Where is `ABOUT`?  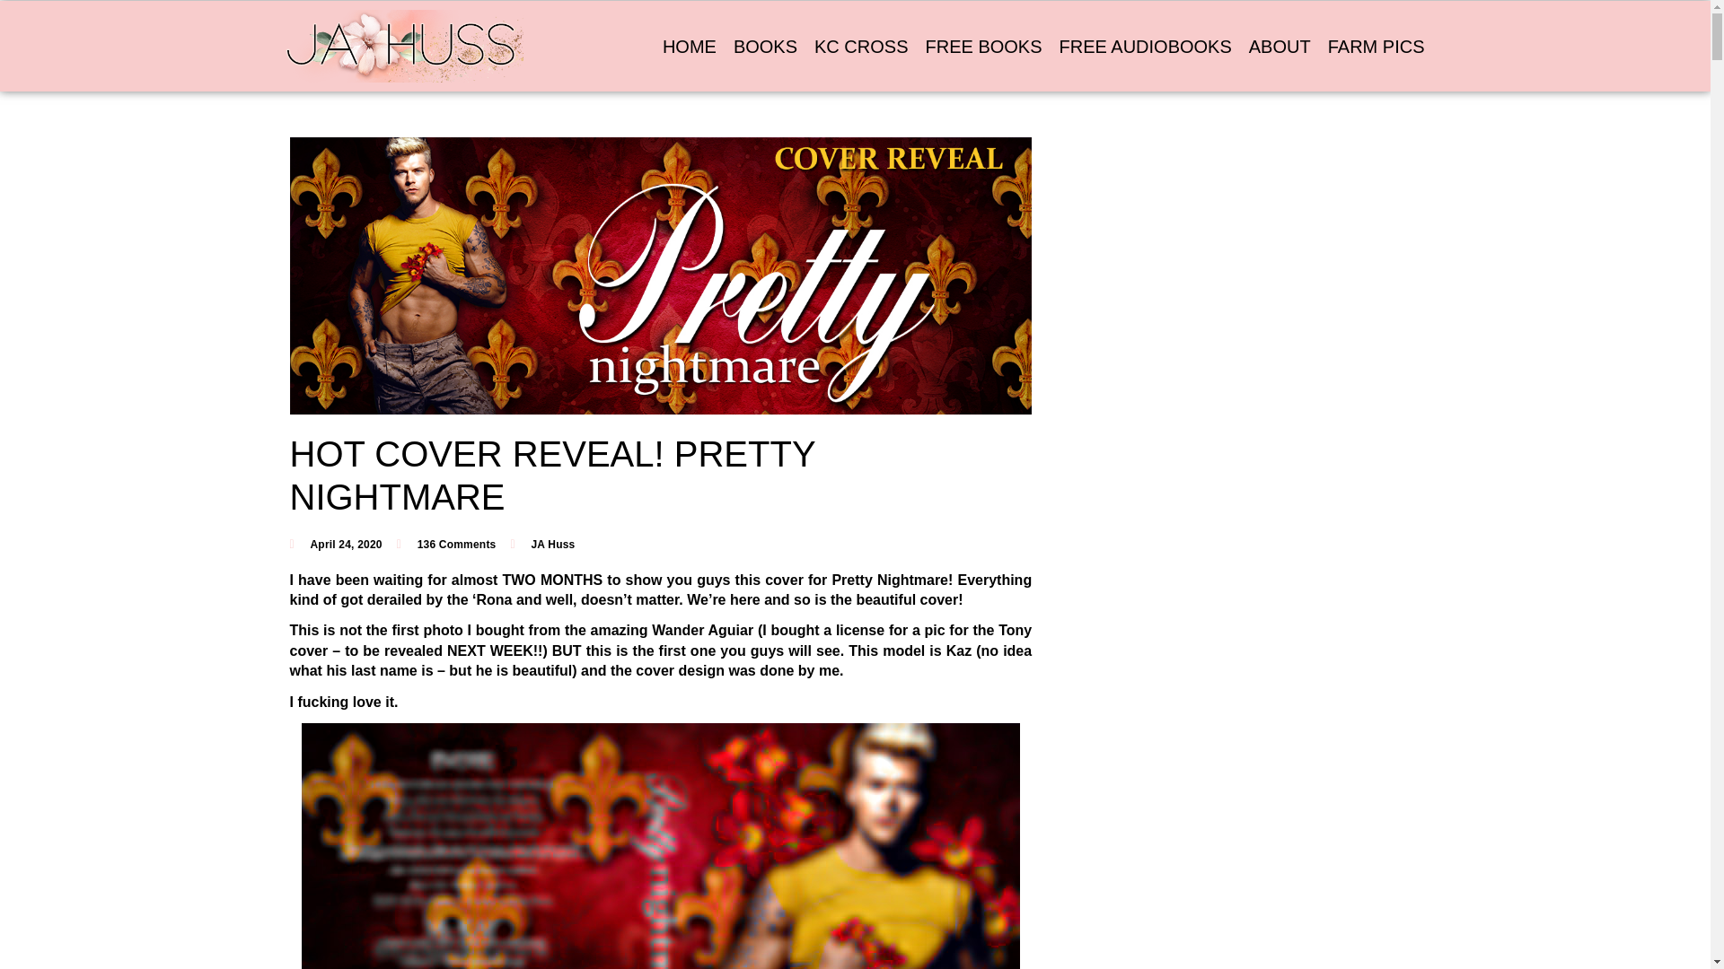 ABOUT is located at coordinates (1280, 47).